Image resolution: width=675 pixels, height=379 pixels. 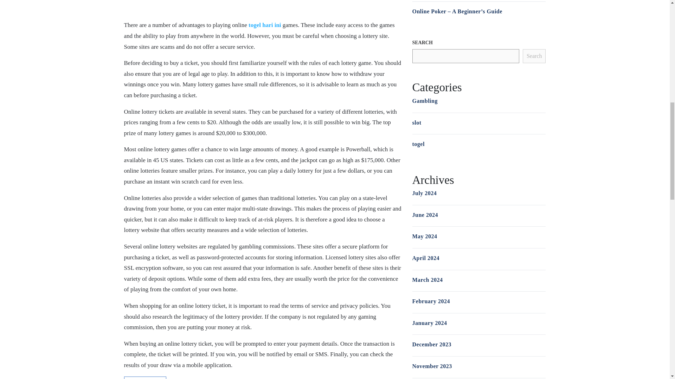 I want to click on READ MORE, so click(x=145, y=378).